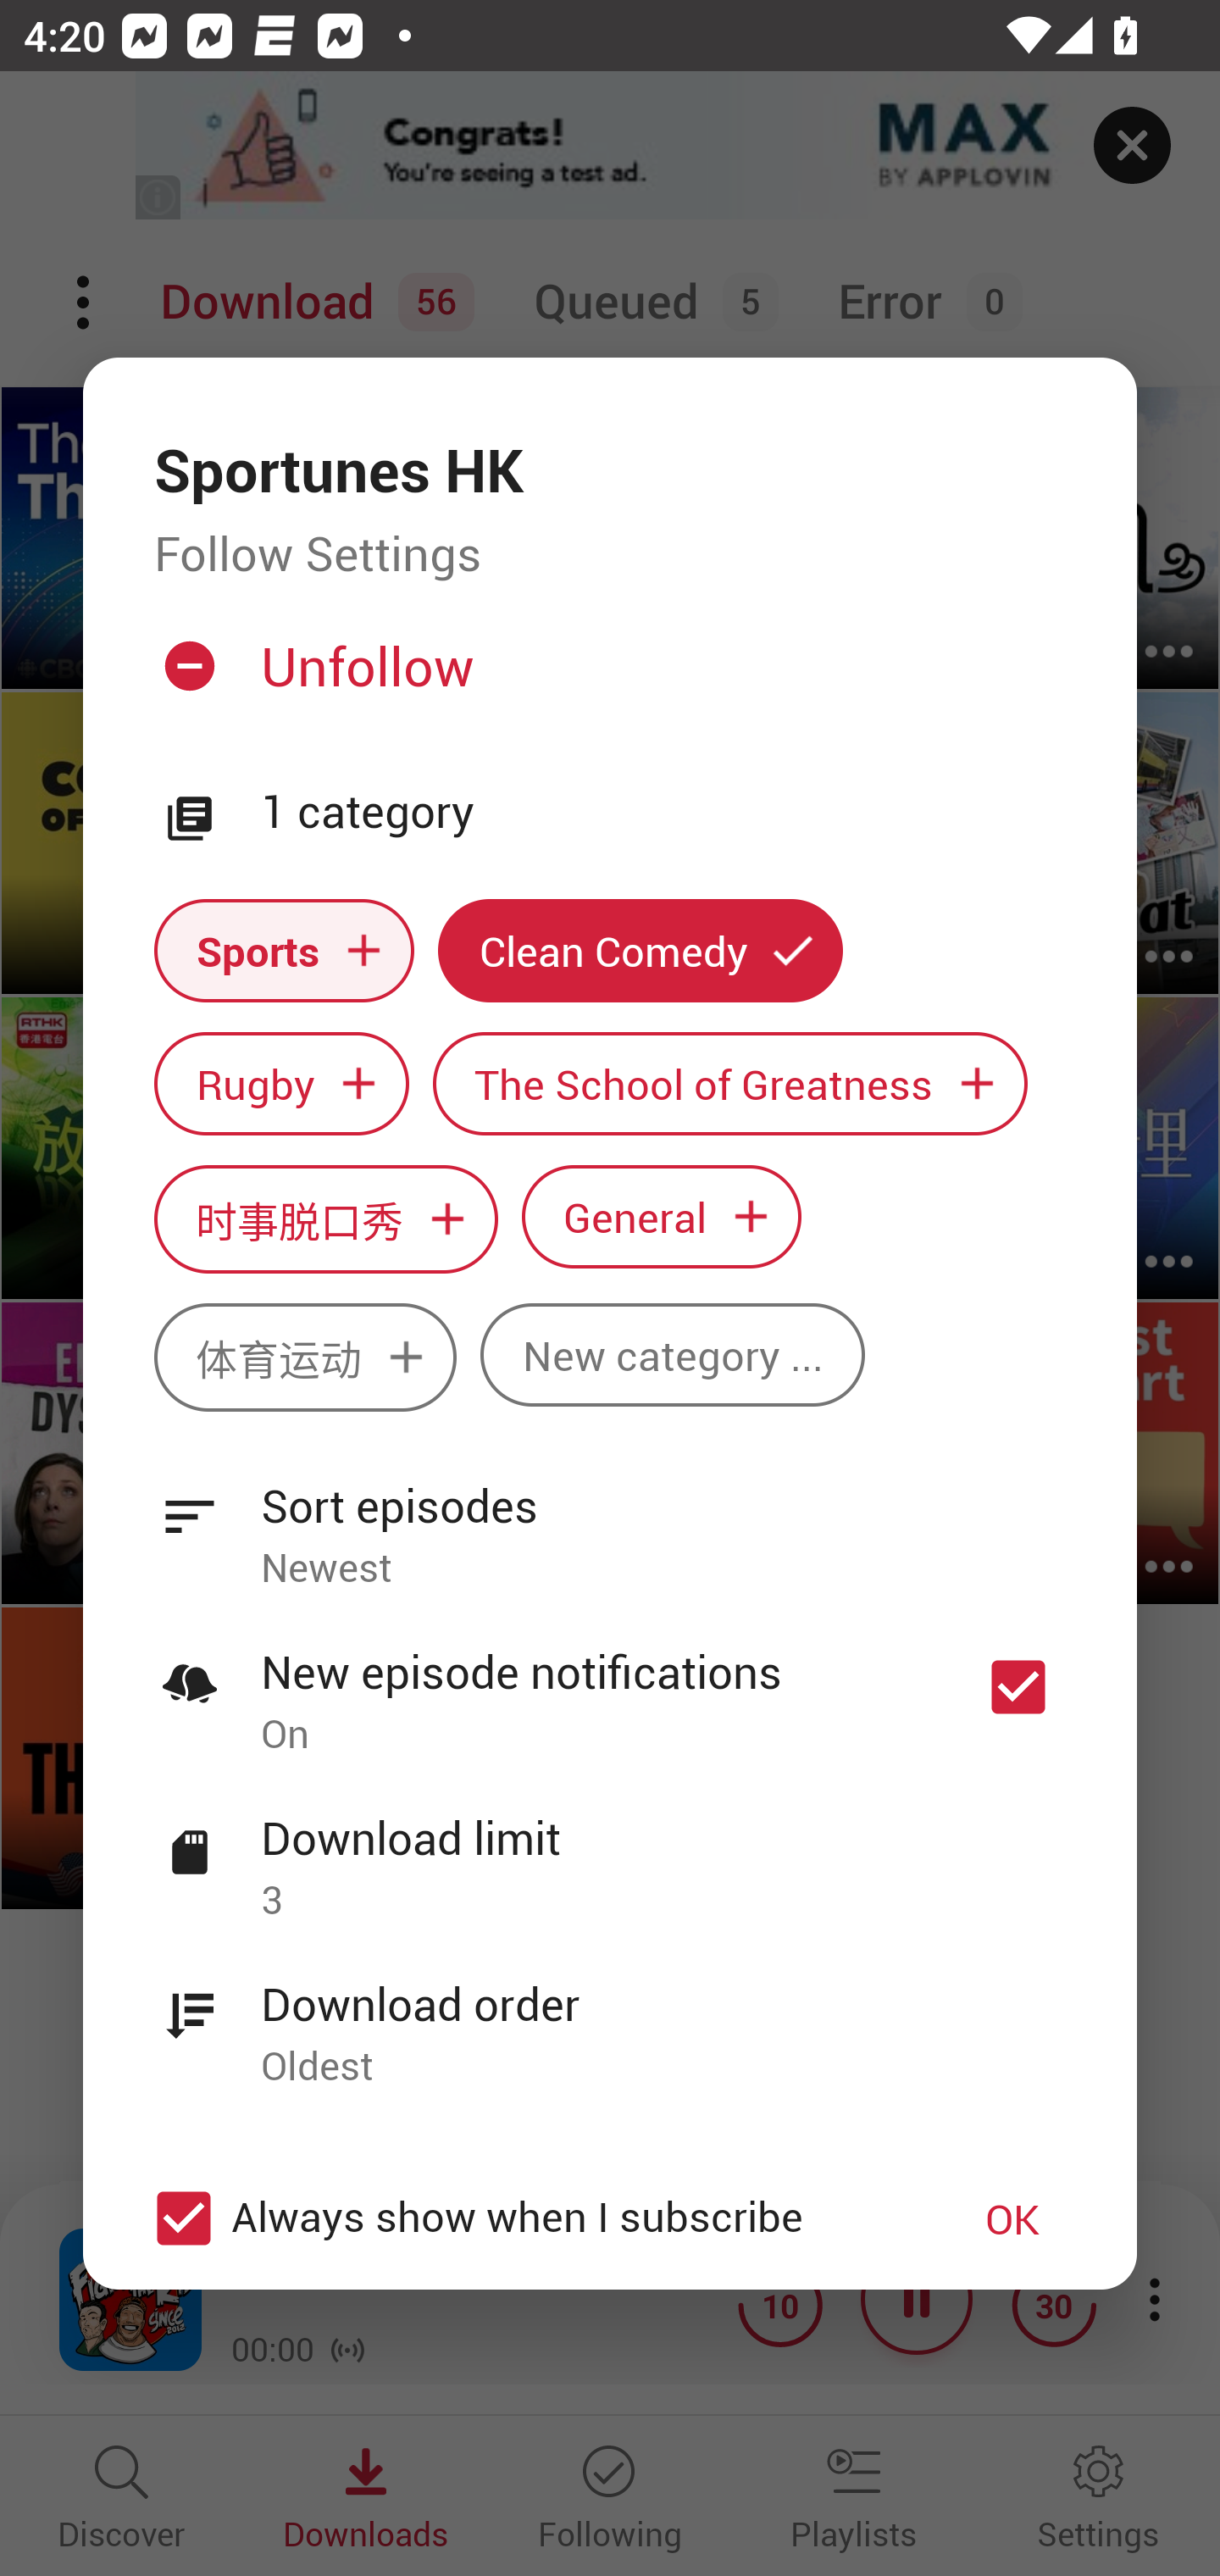 The width and height of the screenshot is (1220, 2576). Describe the element at coordinates (662, 1215) in the screenshot. I see `General` at that location.